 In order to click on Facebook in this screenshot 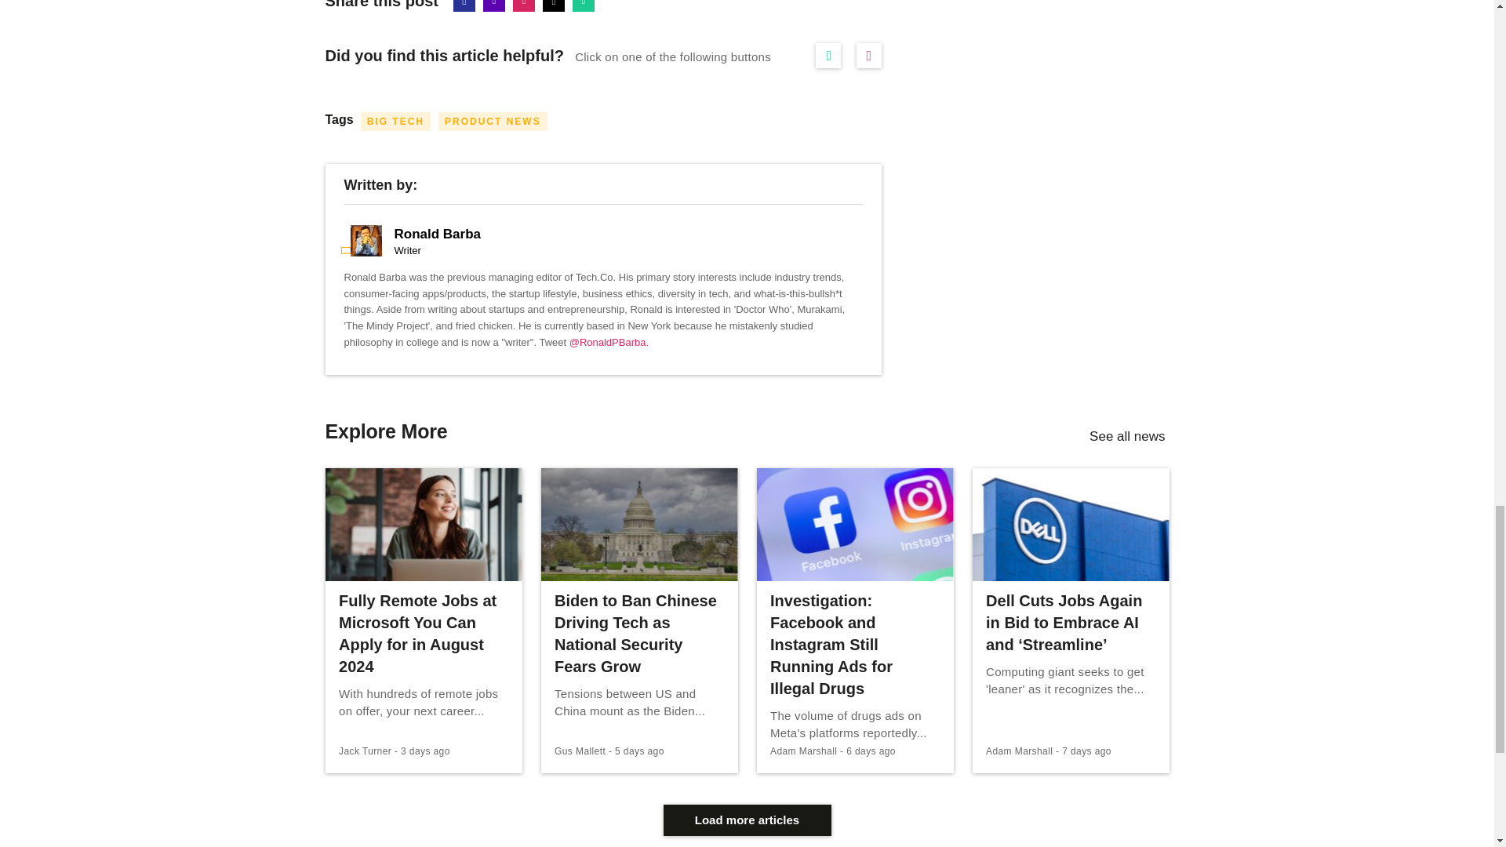, I will do `click(464, 6)`.